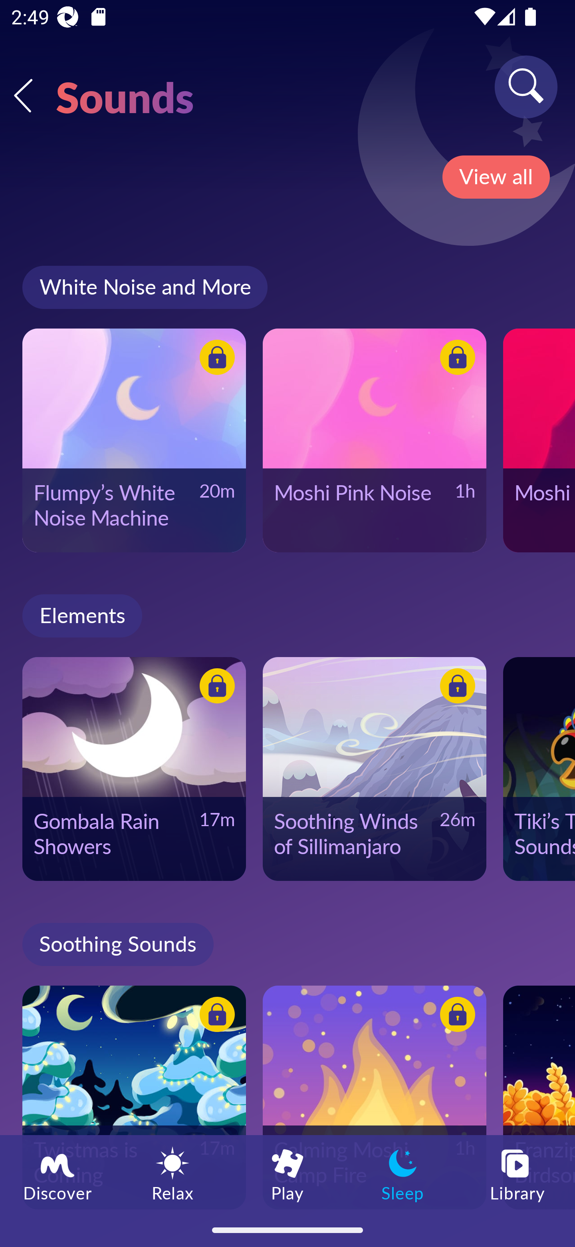 Image resolution: width=575 pixels, height=1247 pixels. Describe the element at coordinates (172, 1174) in the screenshot. I see `Relax` at that location.